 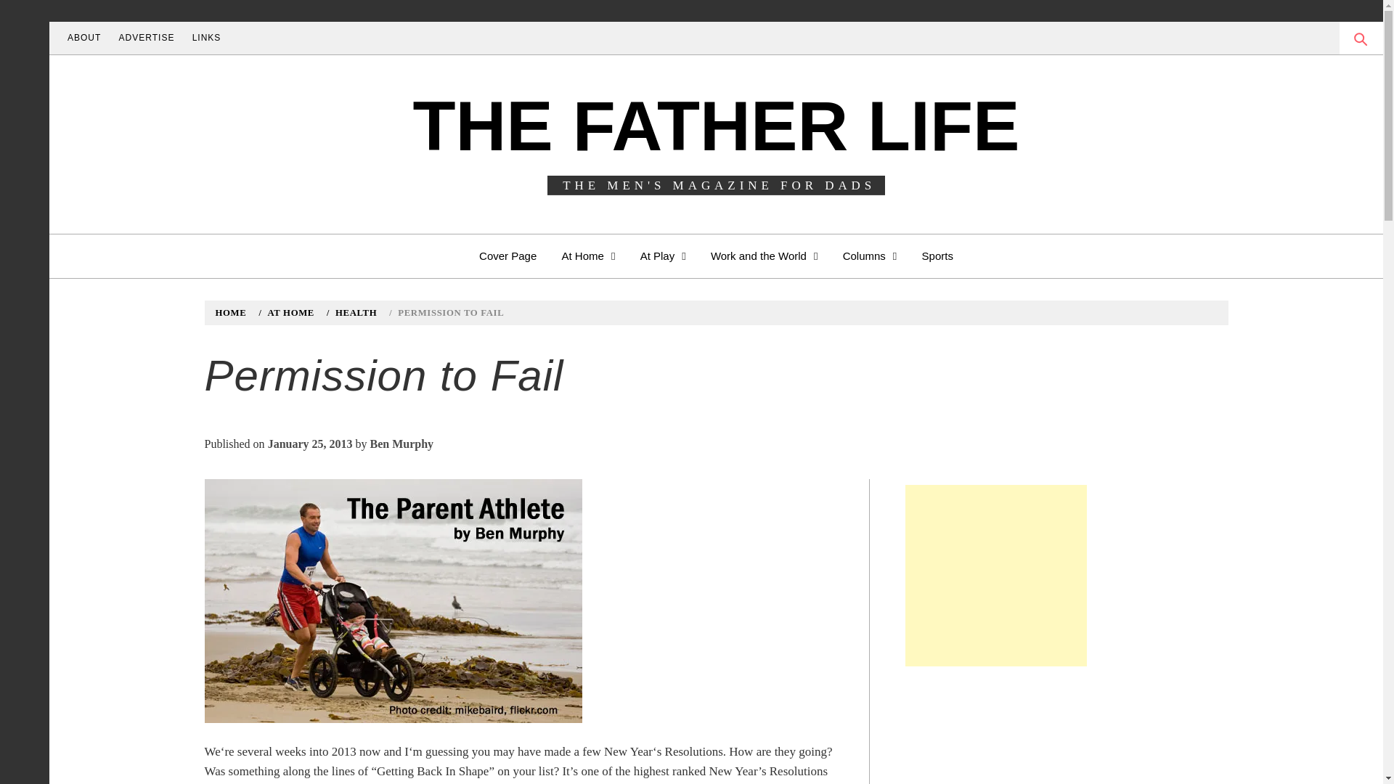 I want to click on ADVERTISE, so click(x=147, y=38).